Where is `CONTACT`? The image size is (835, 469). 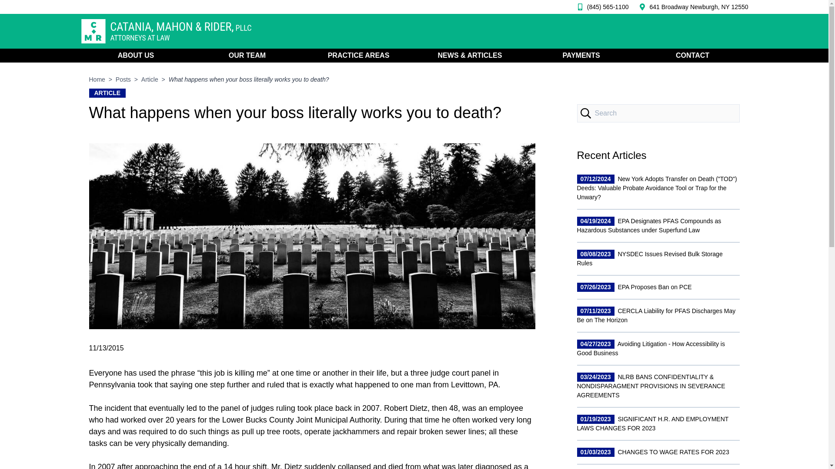 CONTACT is located at coordinates (692, 56).